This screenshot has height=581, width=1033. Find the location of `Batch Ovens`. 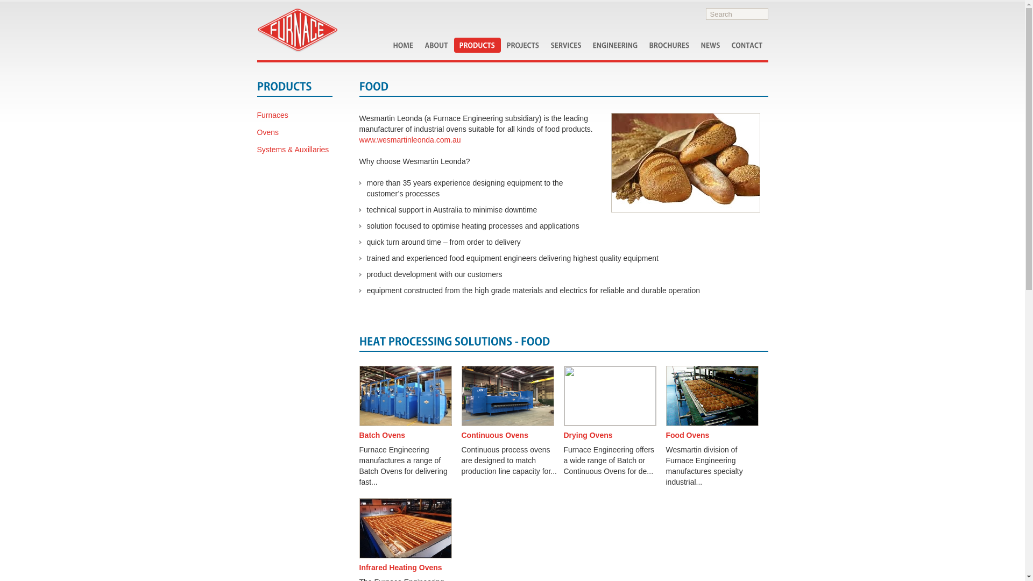

Batch Ovens is located at coordinates (408, 403).